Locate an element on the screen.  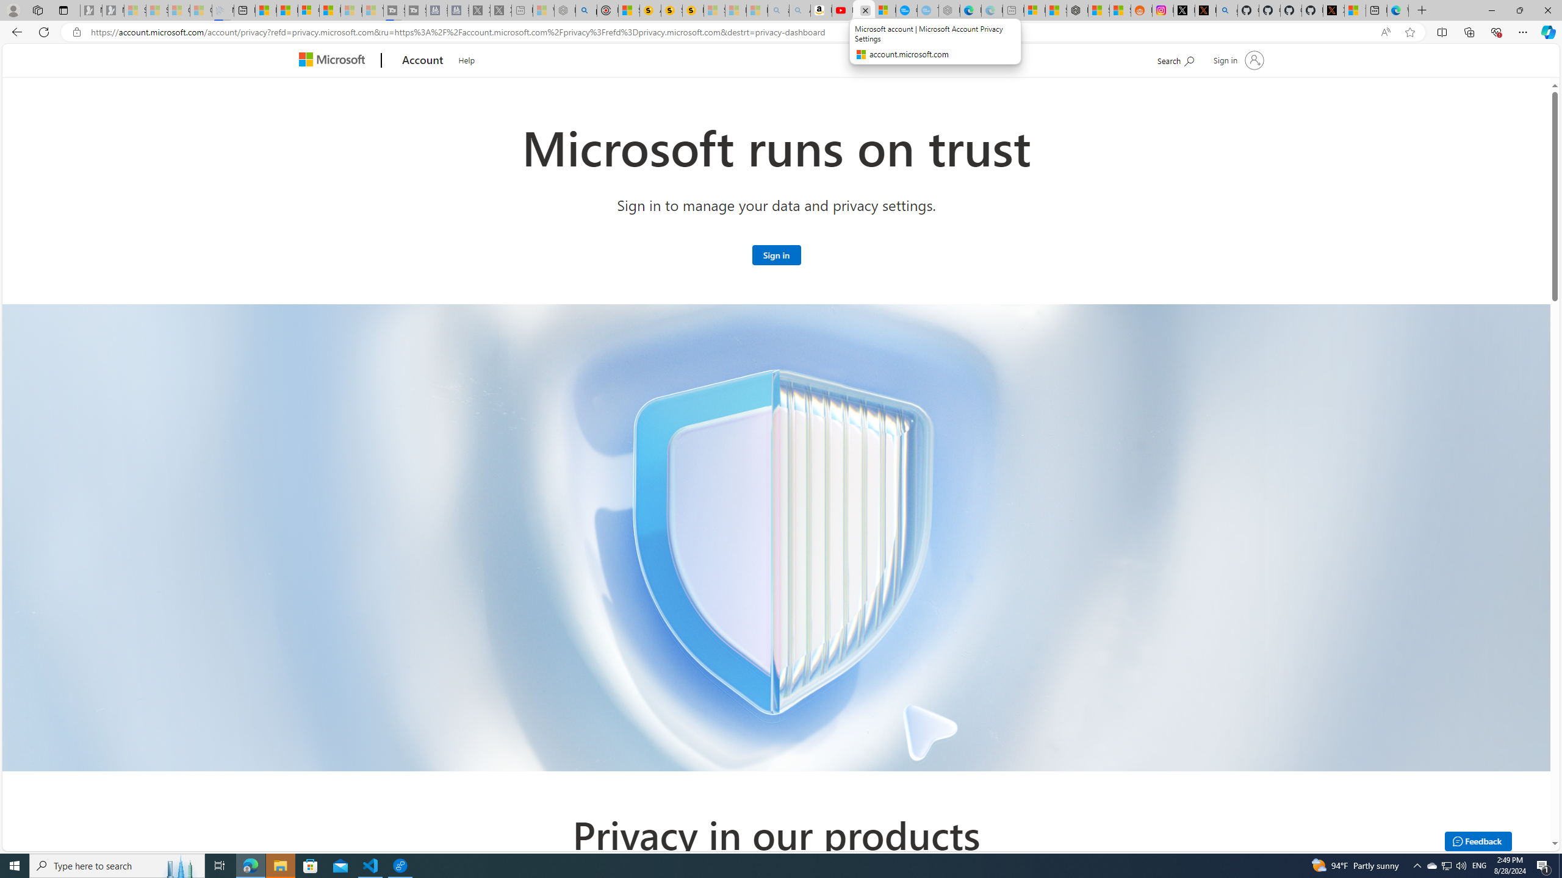
Search Microsoft.com is located at coordinates (1175, 59).